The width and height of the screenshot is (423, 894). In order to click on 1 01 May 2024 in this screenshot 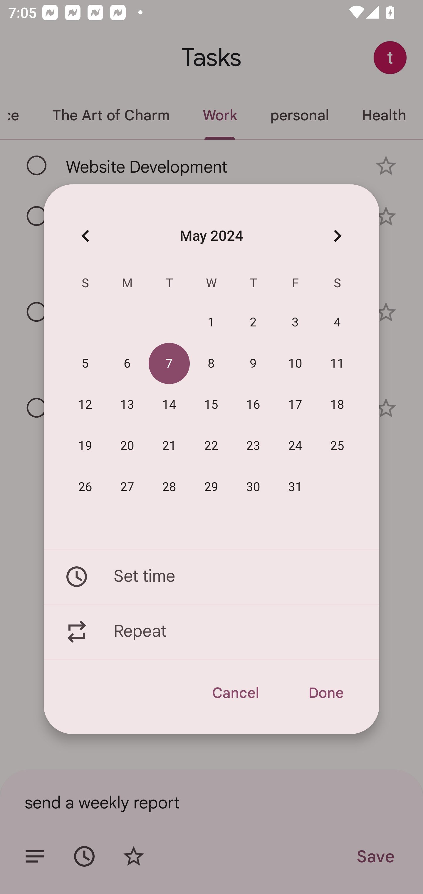, I will do `click(211, 323)`.